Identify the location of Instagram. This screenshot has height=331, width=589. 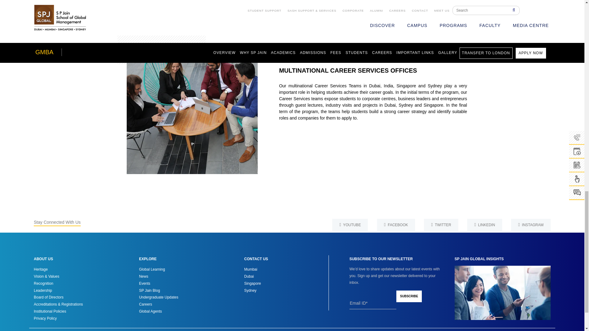
(531, 225).